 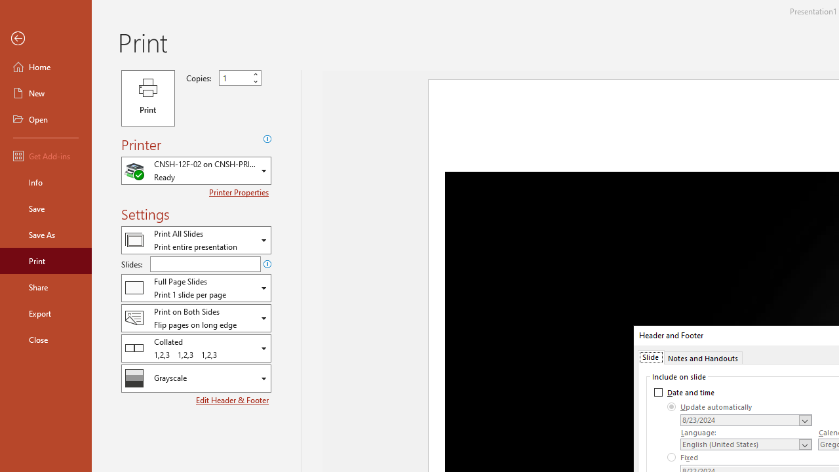 What do you see at coordinates (196, 378) in the screenshot?
I see `Color/Grayscale` at bounding box center [196, 378].